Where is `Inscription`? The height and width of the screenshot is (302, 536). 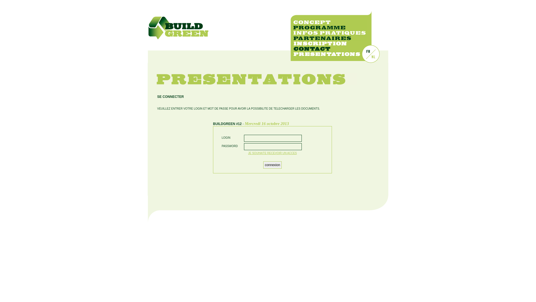
Inscription is located at coordinates (329, 44).